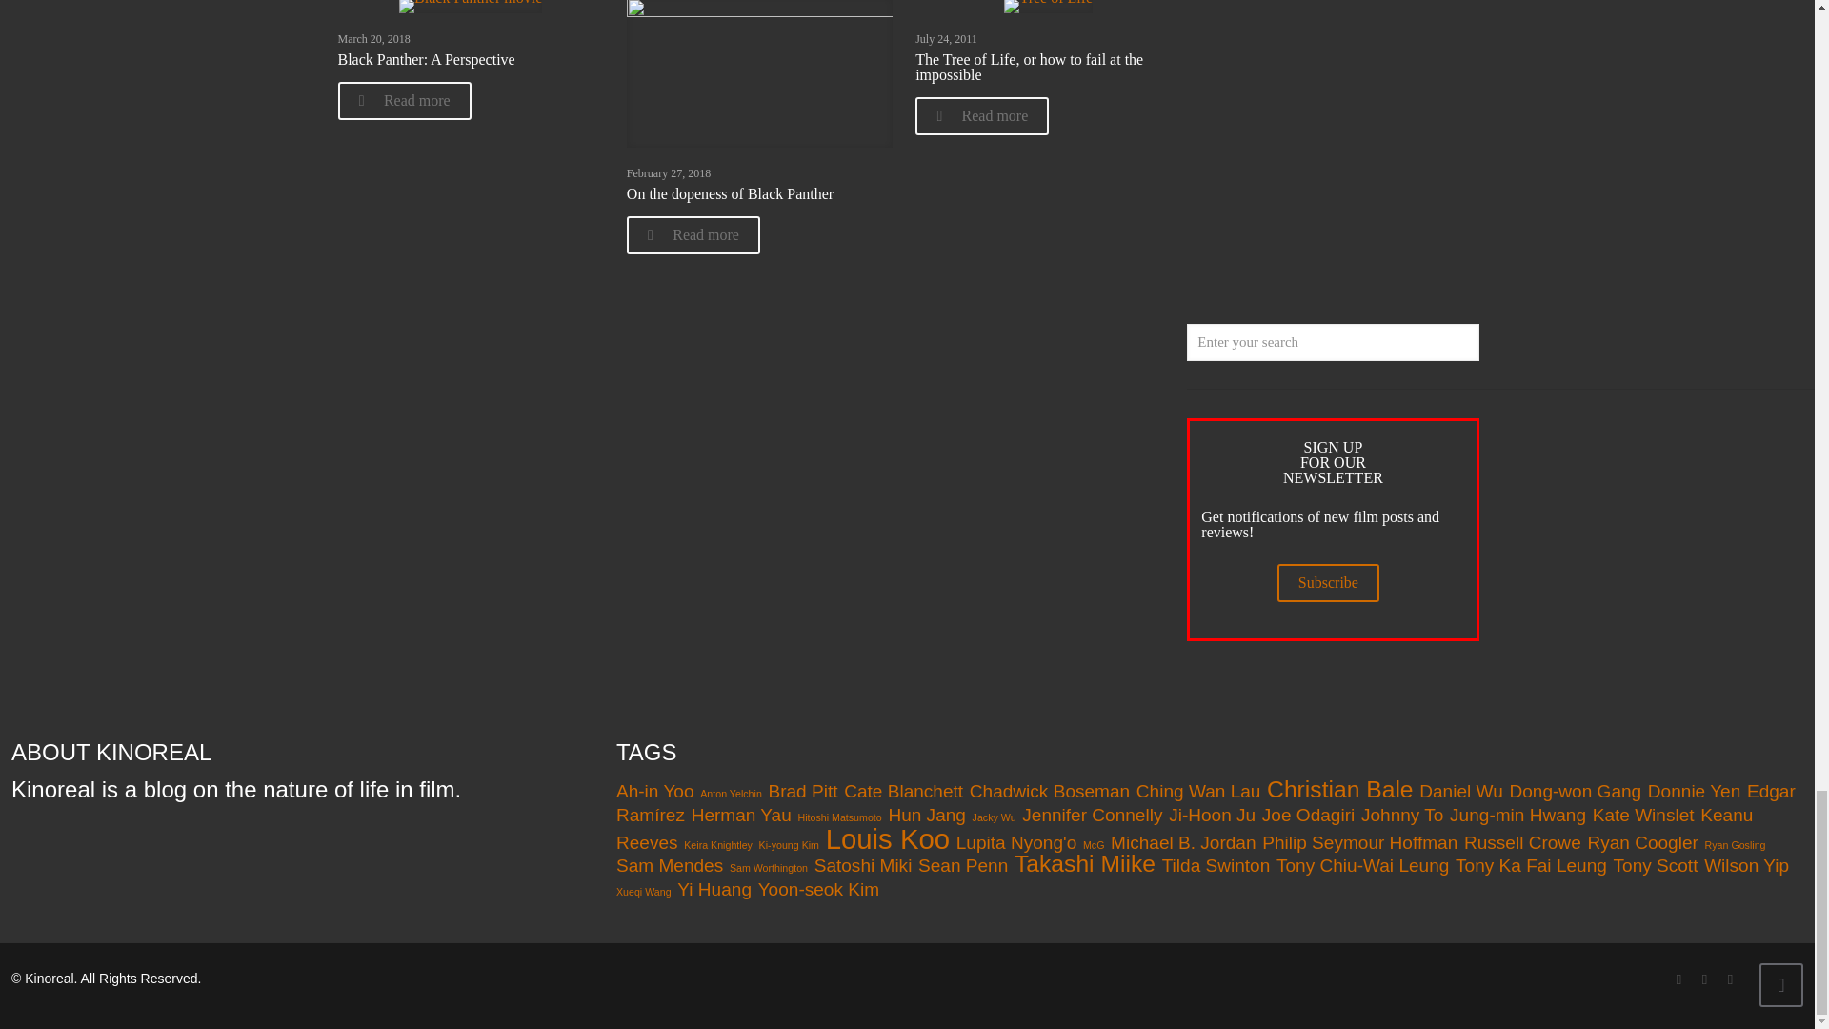 Image resolution: width=1829 pixels, height=1029 pixels. What do you see at coordinates (730, 193) in the screenshot?
I see `On the dopeness of Black Panther` at bounding box center [730, 193].